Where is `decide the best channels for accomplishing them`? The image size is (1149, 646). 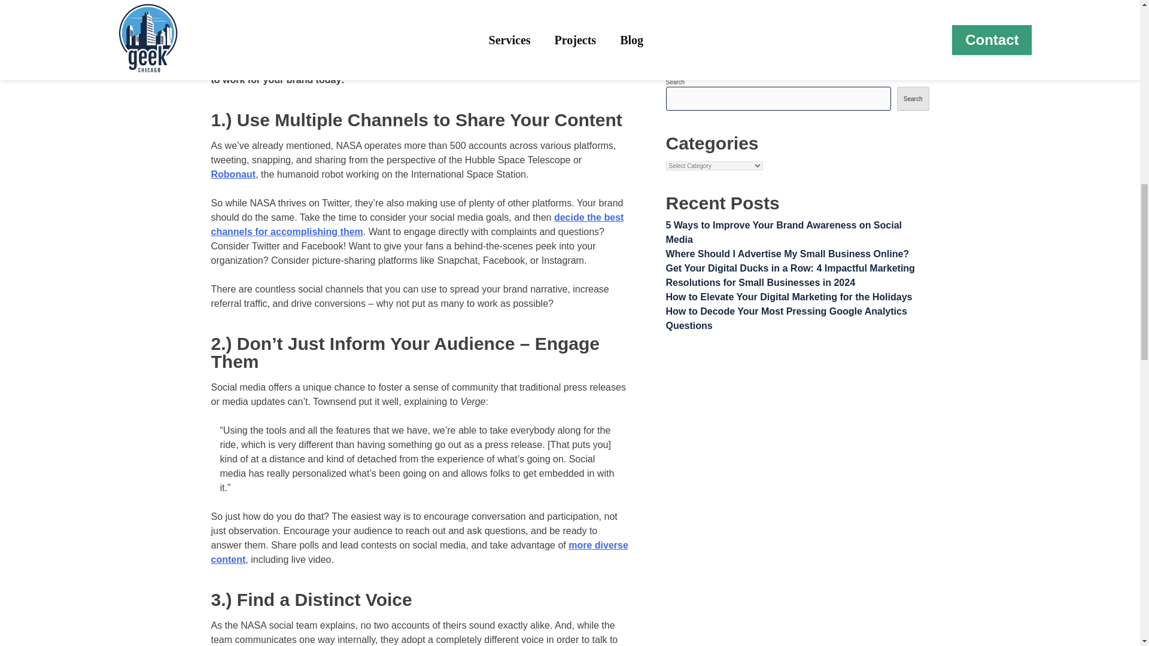
decide the best channels for accomplishing them is located at coordinates (417, 225).